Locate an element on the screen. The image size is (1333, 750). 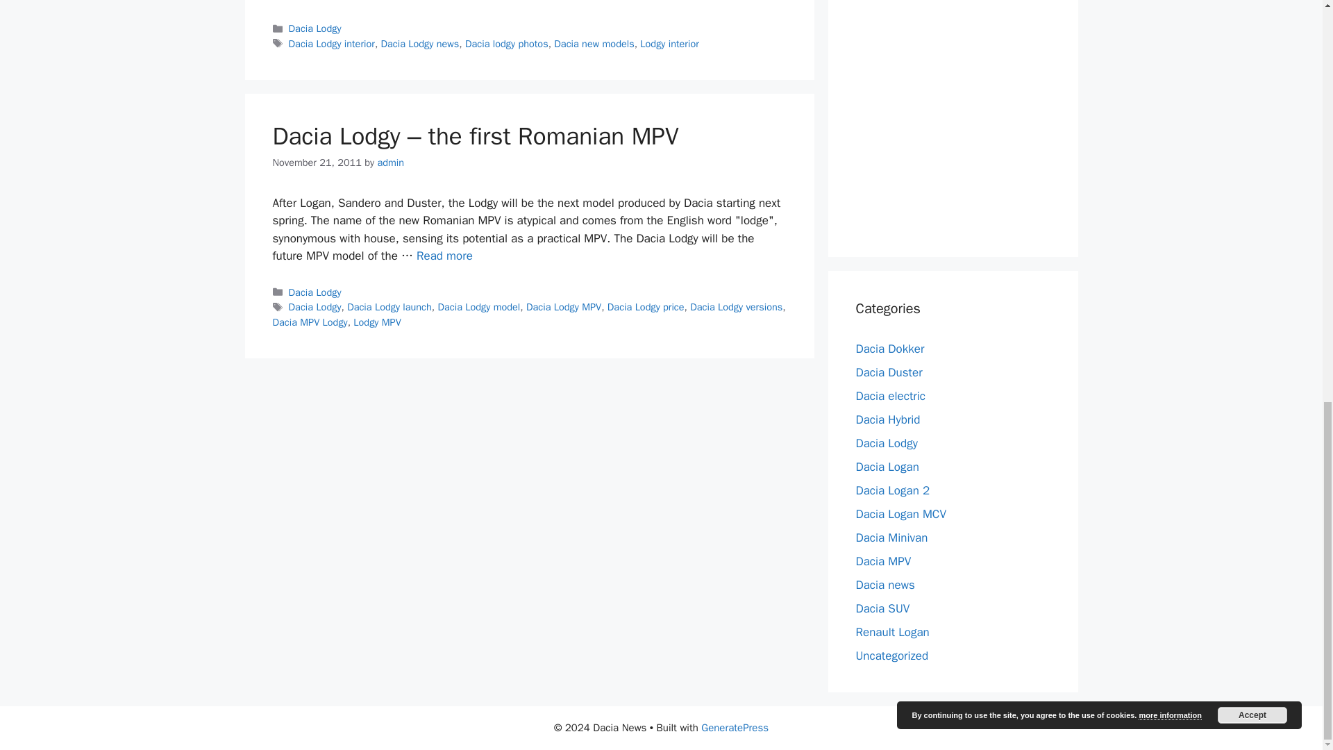
Dacia Lodgy is located at coordinates (315, 292).